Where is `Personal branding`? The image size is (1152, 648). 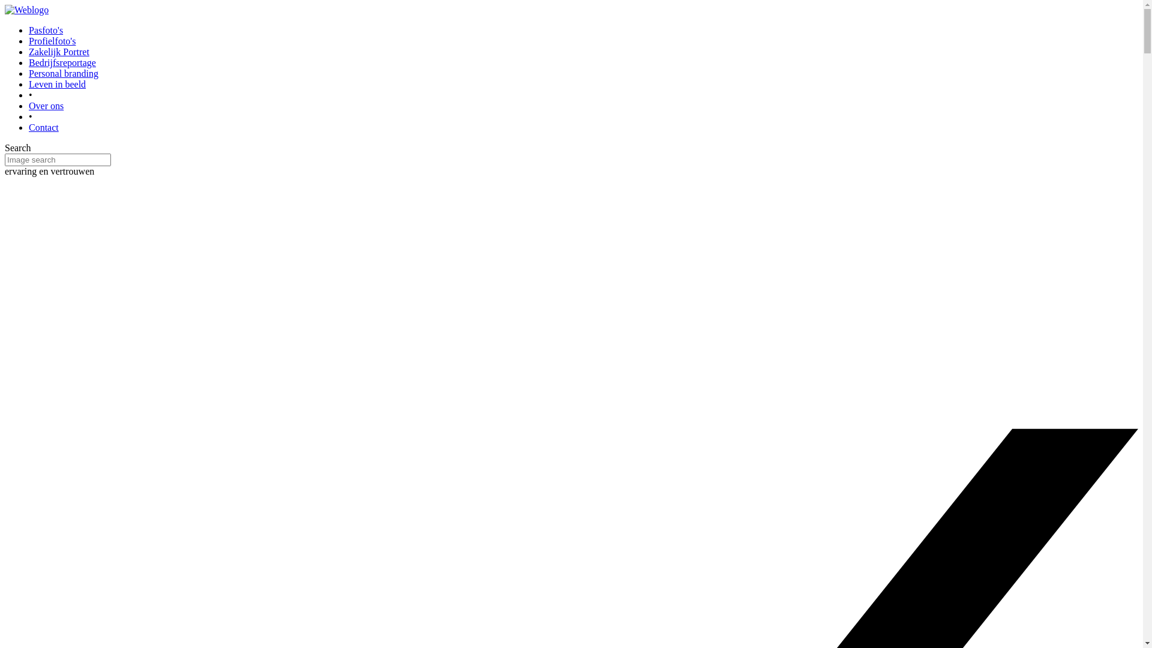 Personal branding is located at coordinates (64, 73).